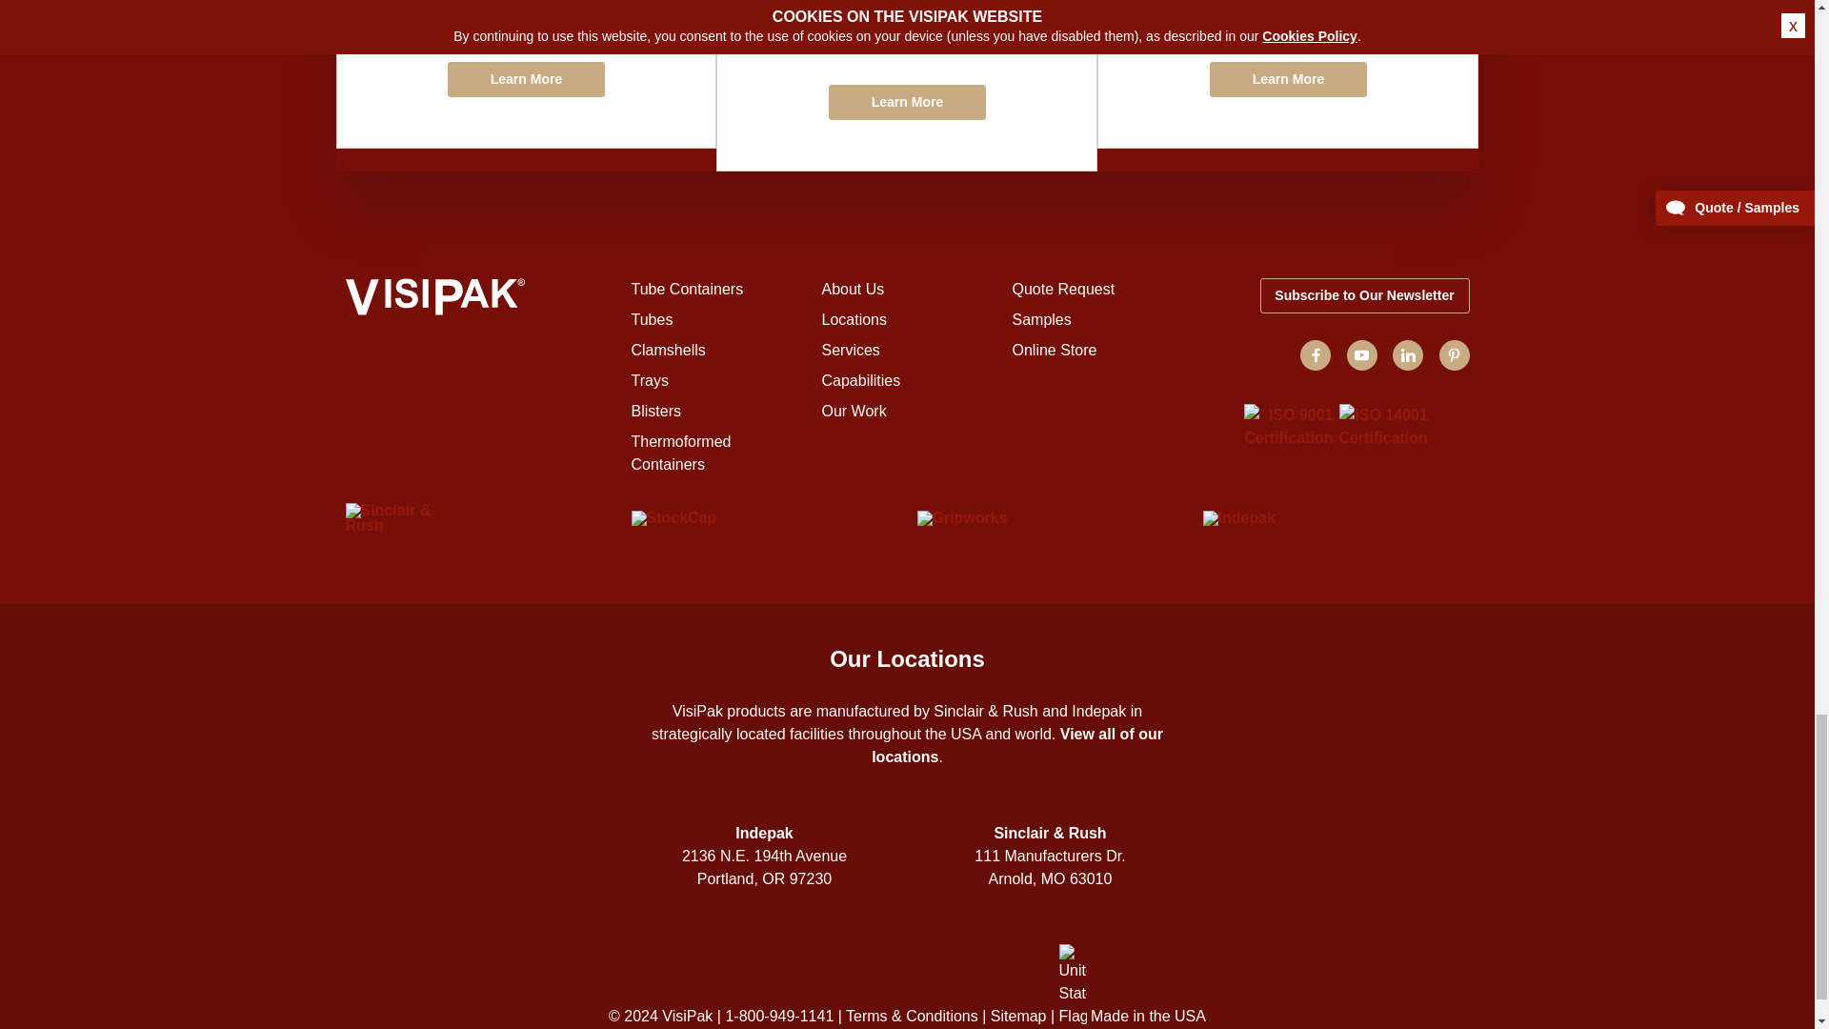  What do you see at coordinates (1288, 74) in the screenshot?
I see `Shop Online` at bounding box center [1288, 74].